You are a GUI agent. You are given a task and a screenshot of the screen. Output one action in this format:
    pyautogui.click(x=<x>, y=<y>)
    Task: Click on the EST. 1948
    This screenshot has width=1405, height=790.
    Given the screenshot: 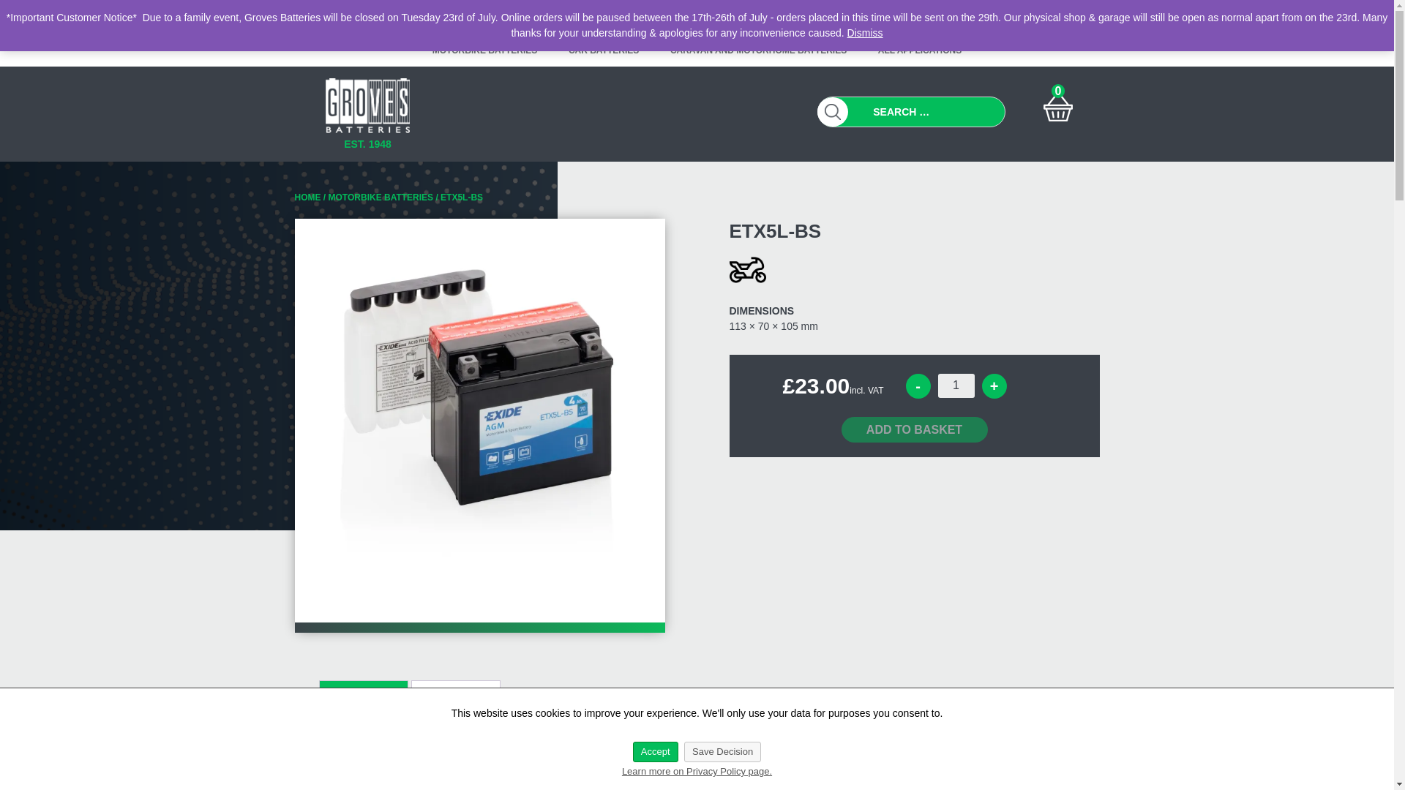 What is the action you would take?
    pyautogui.click(x=367, y=133)
    